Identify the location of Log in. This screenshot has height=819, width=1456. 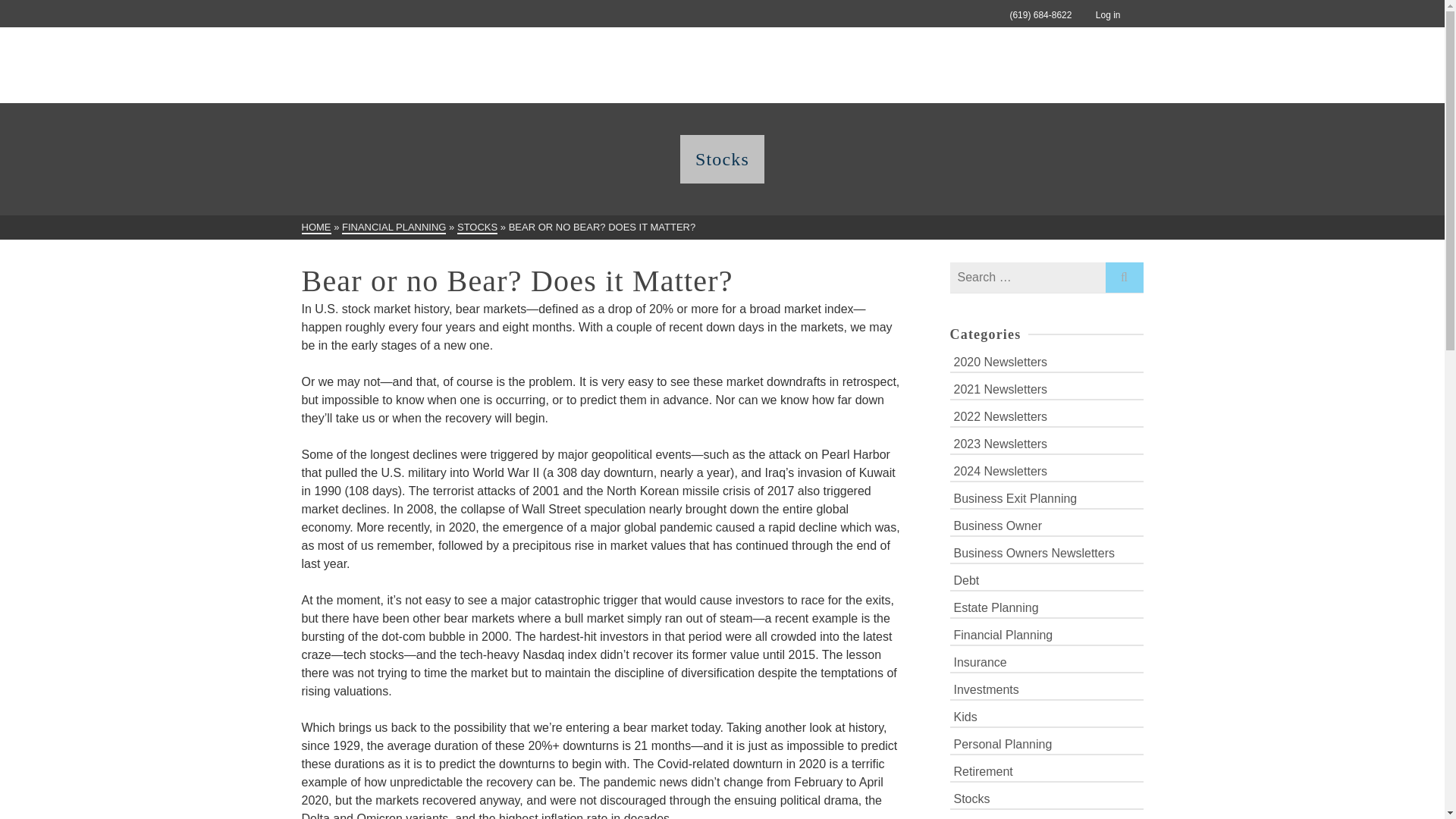
(1095, 15).